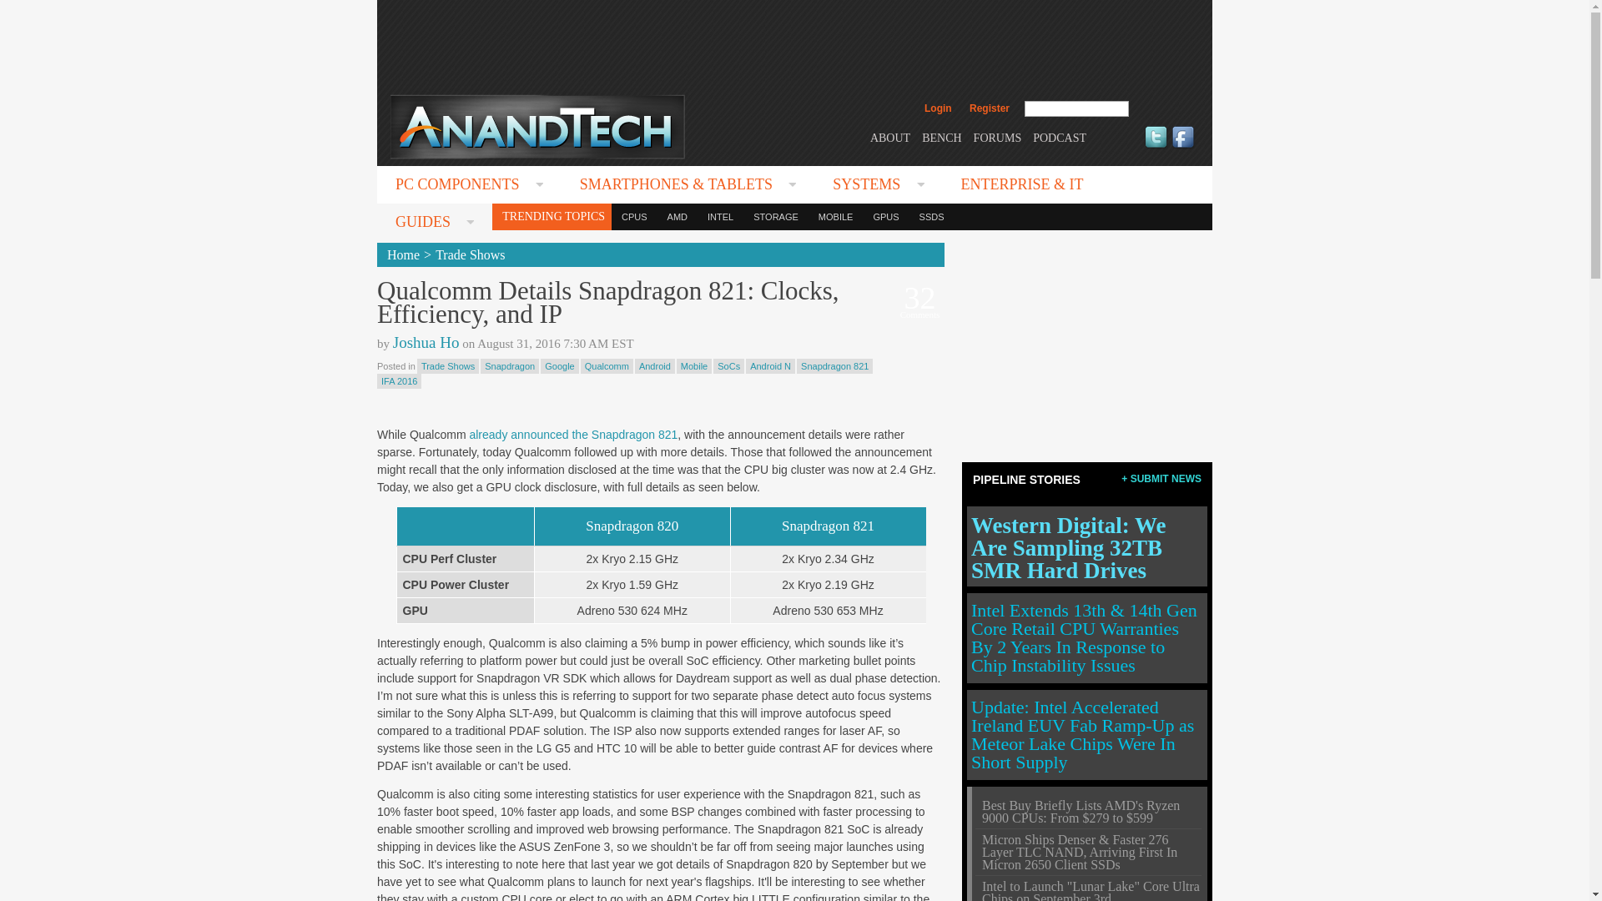 The height and width of the screenshot is (901, 1602). Describe the element at coordinates (889, 137) in the screenshot. I see `ABOUT` at that location.